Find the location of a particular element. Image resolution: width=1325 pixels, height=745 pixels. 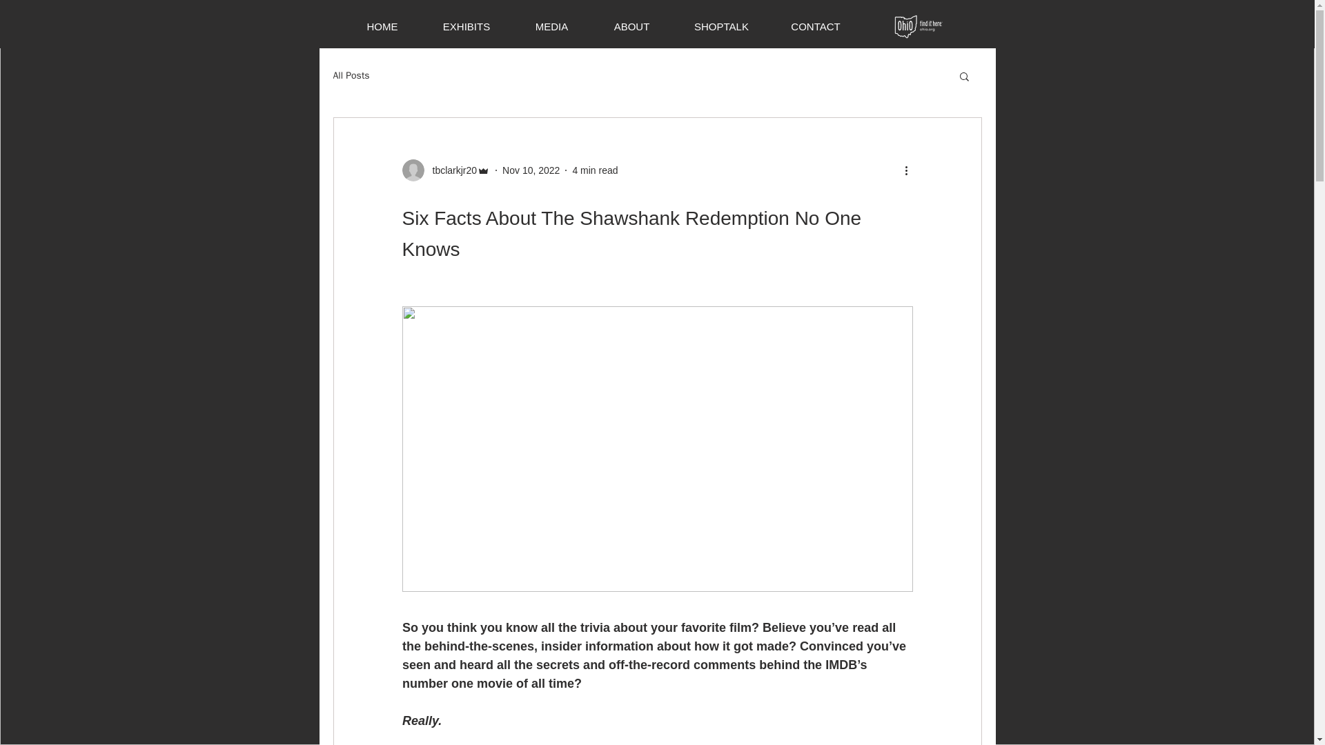

Nov 10, 2022 is located at coordinates (530, 169).